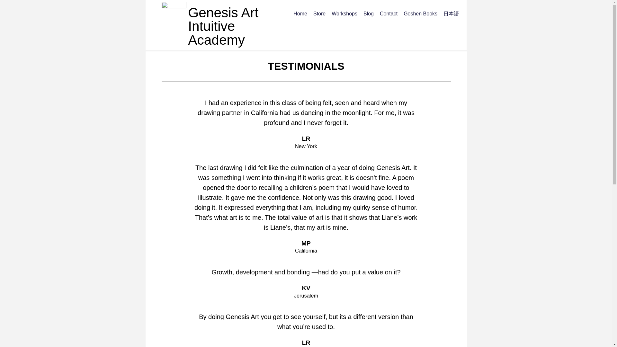 This screenshot has width=617, height=347. What do you see at coordinates (300, 13) in the screenshot?
I see `Home` at bounding box center [300, 13].